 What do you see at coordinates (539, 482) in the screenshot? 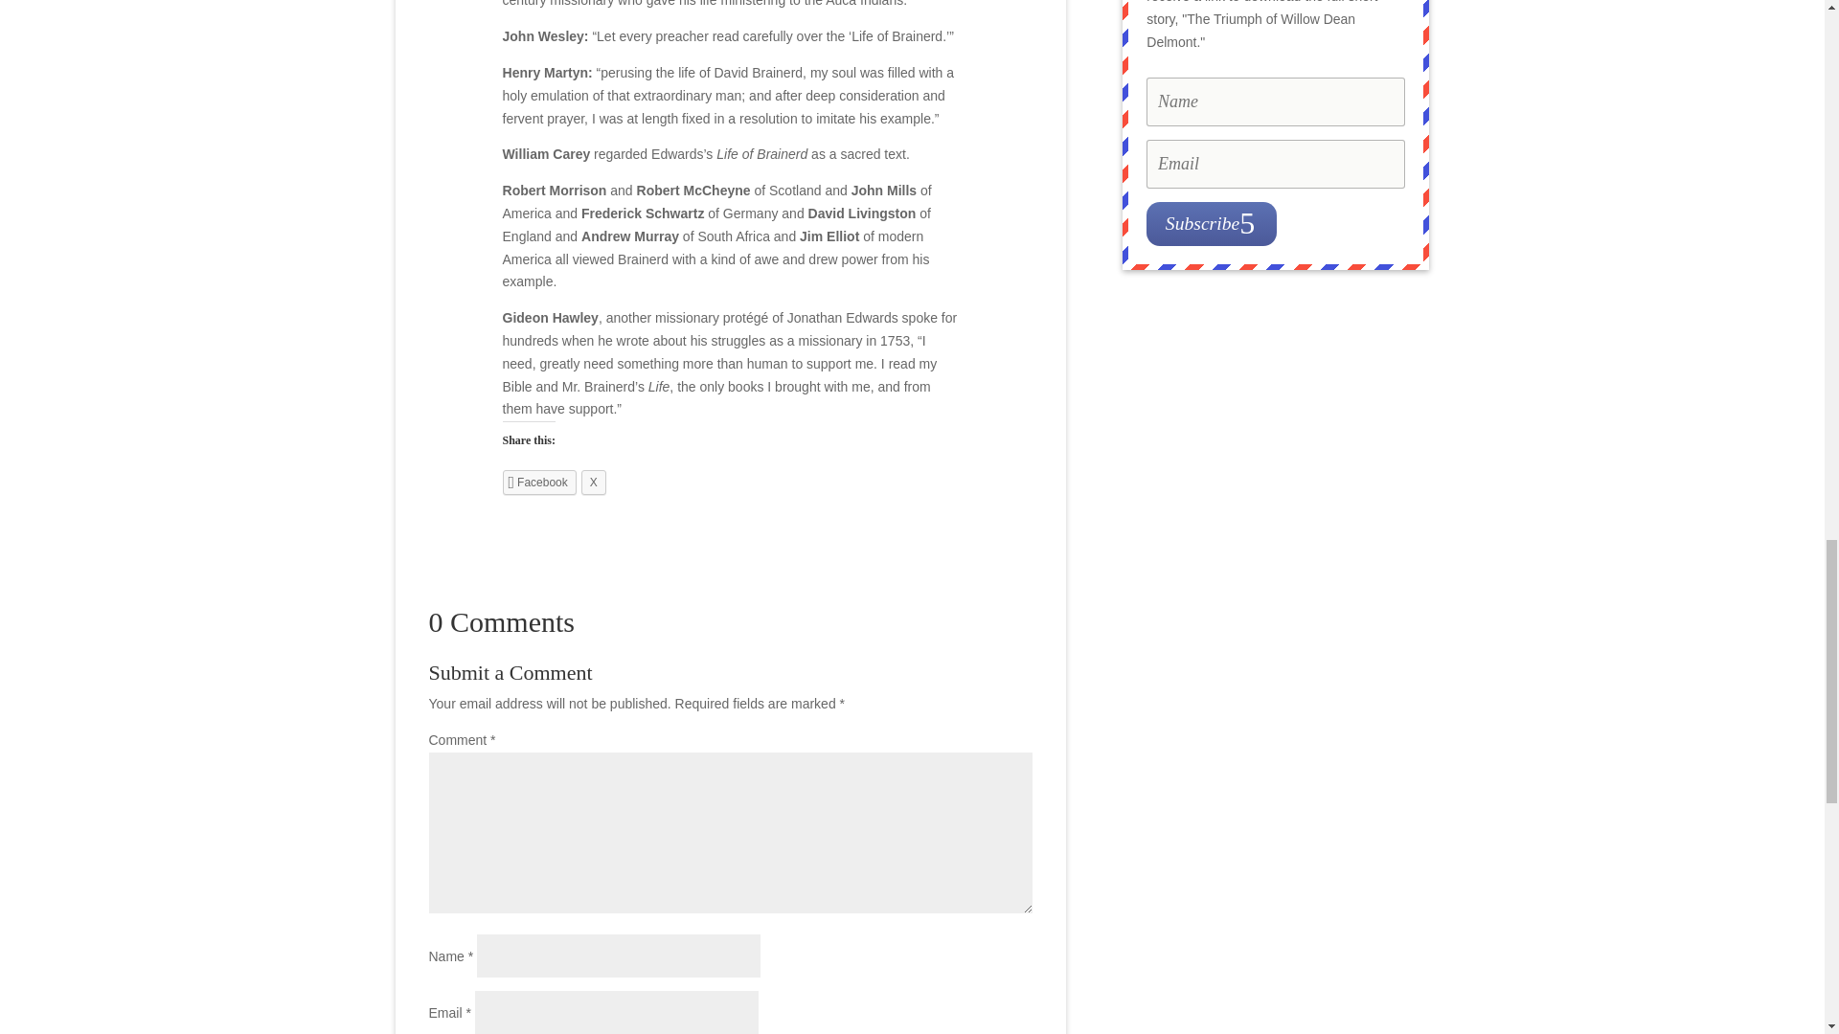
I see `Facebook` at bounding box center [539, 482].